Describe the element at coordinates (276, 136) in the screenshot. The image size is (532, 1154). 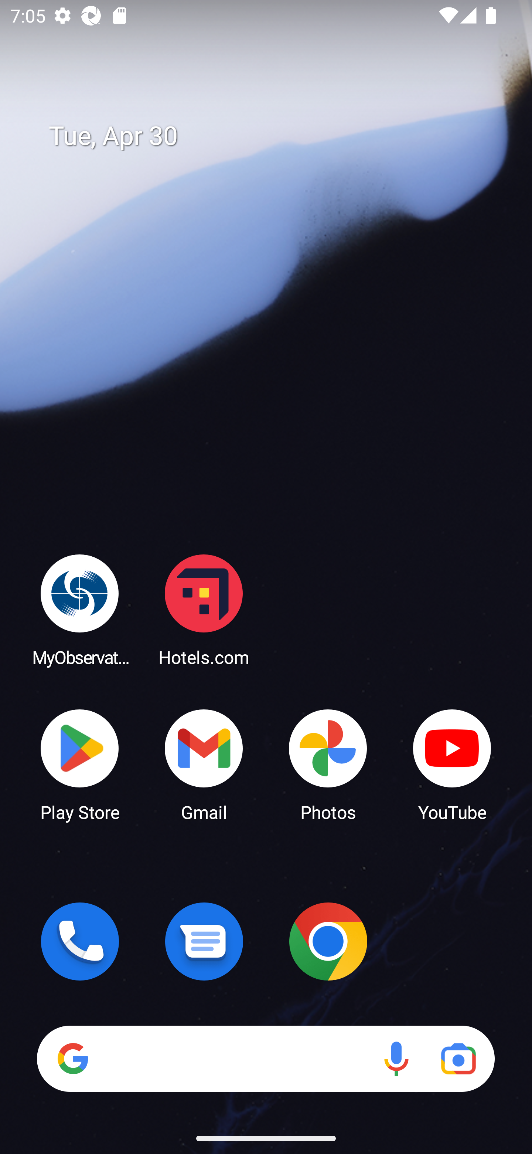
I see `Tue, Apr 30` at that location.